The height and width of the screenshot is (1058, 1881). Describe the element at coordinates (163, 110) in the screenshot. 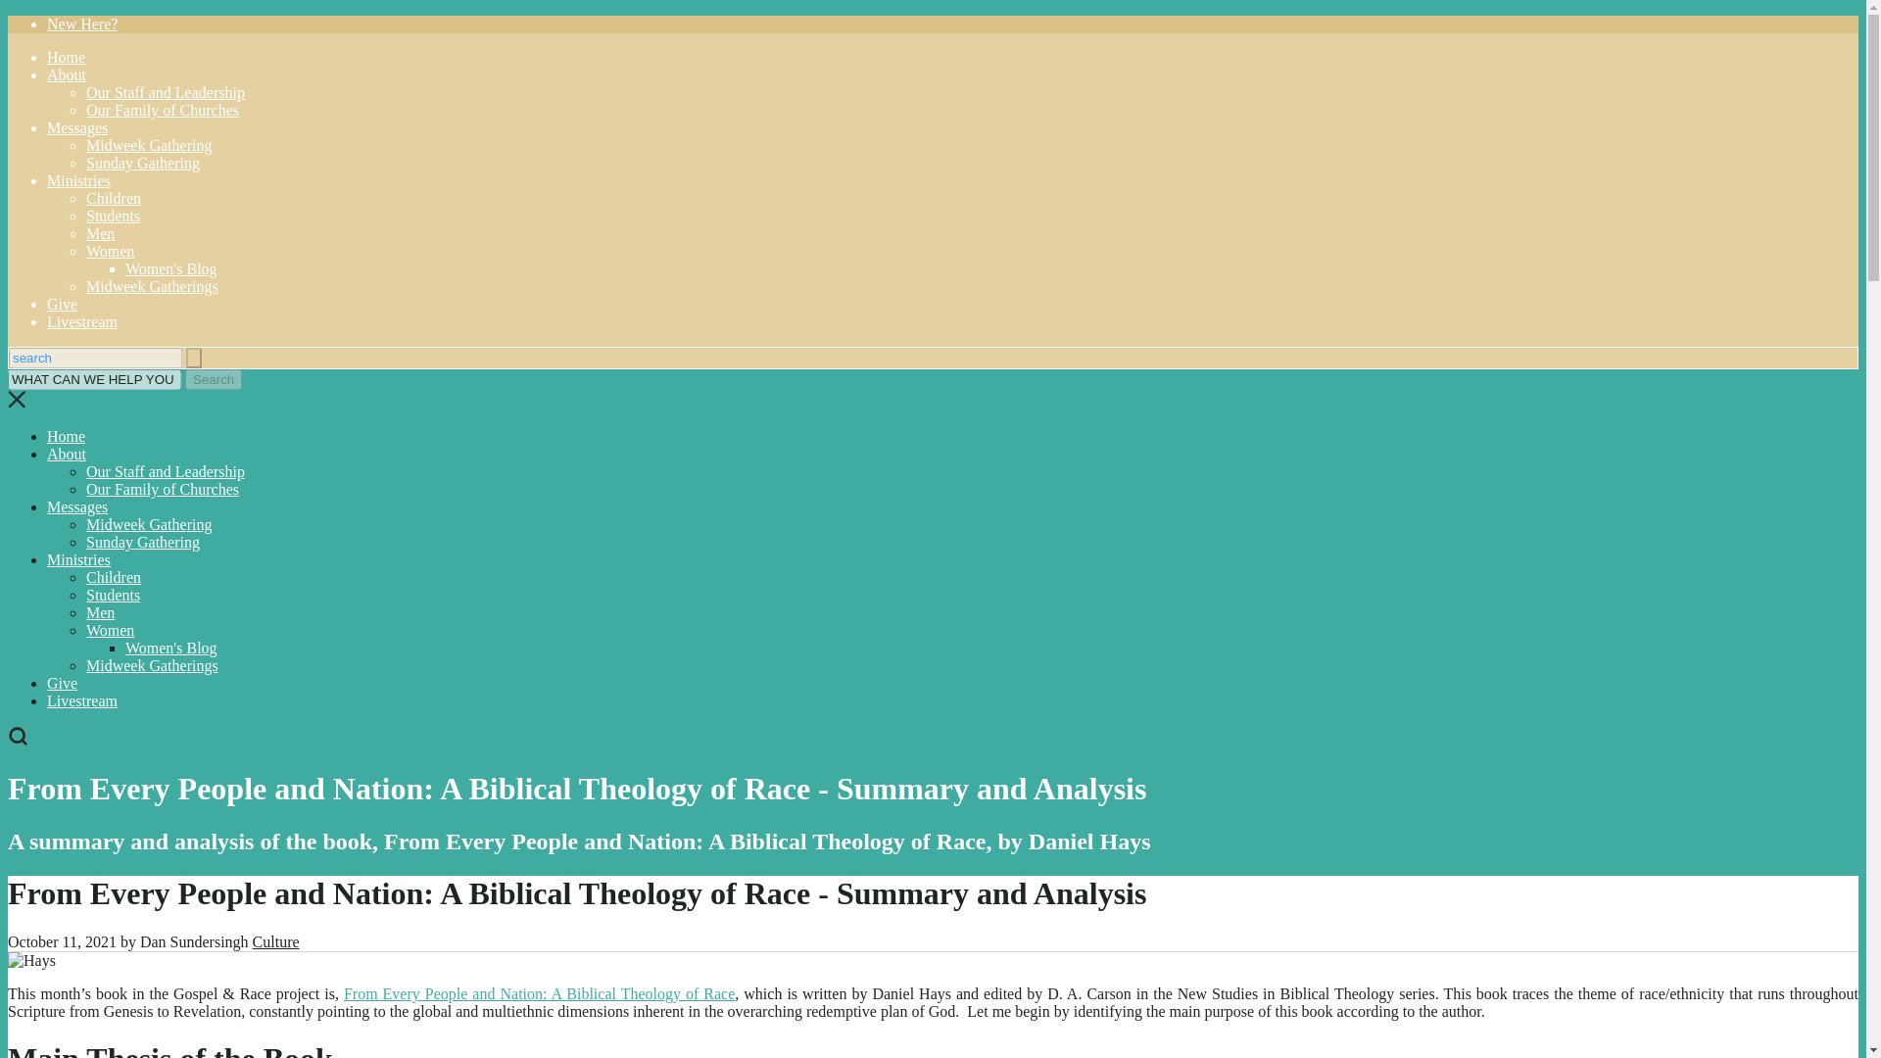

I see `Our Family of Churches` at that location.